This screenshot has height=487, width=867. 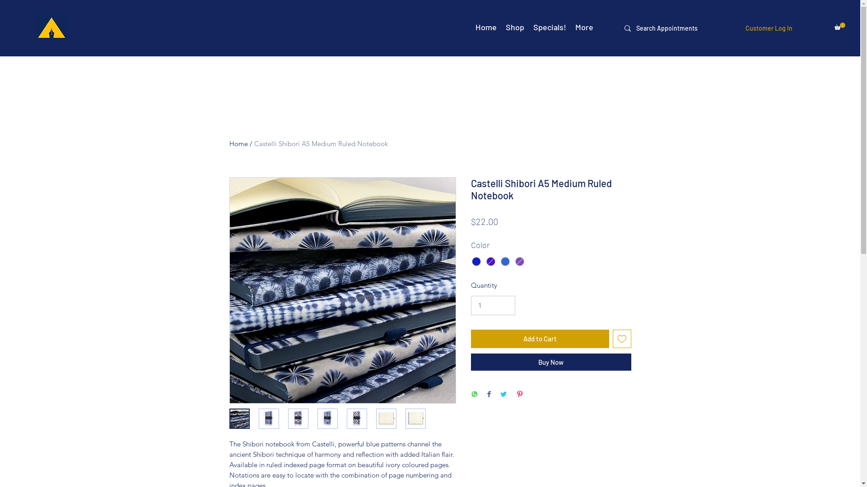 I want to click on Customer Log In, so click(x=769, y=28).